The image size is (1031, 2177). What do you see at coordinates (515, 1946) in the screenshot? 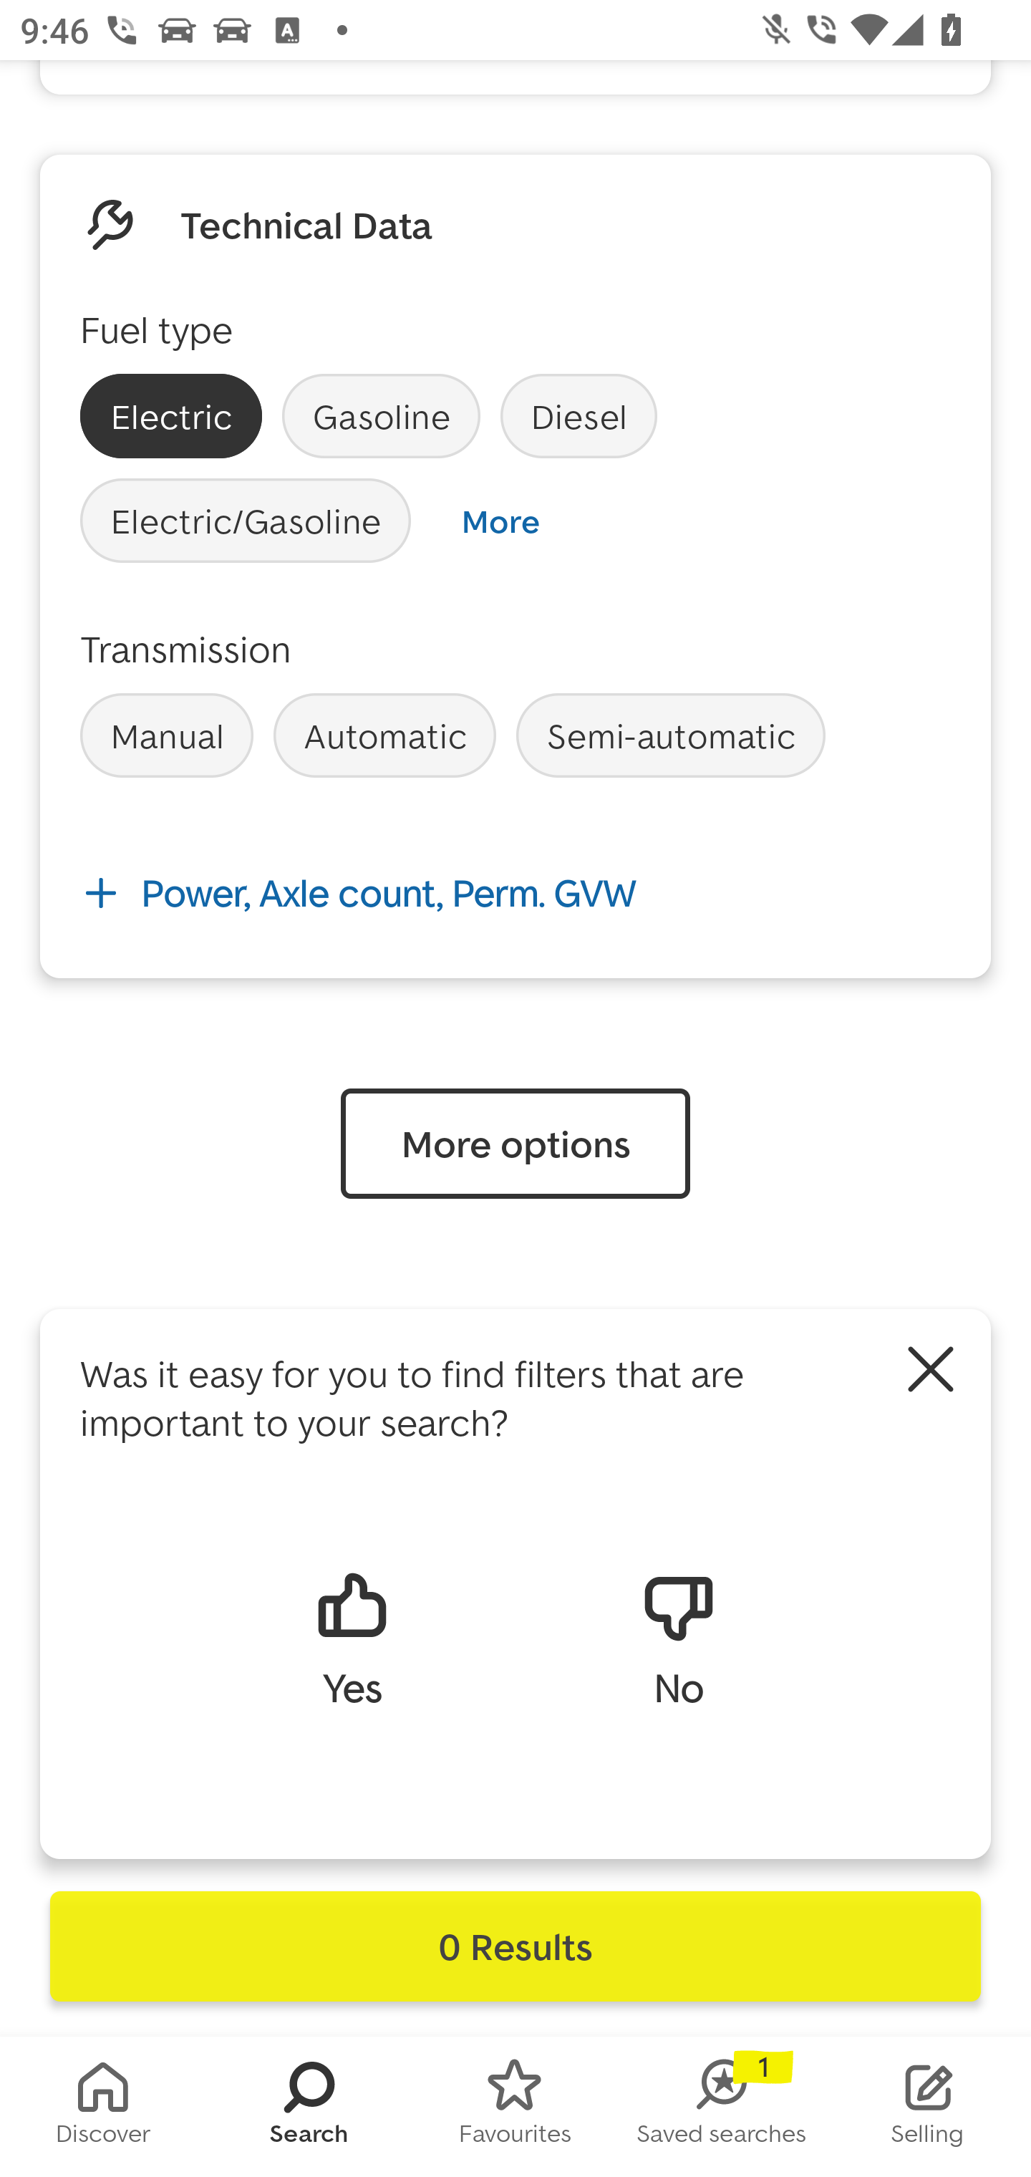
I see `0 Results` at bounding box center [515, 1946].